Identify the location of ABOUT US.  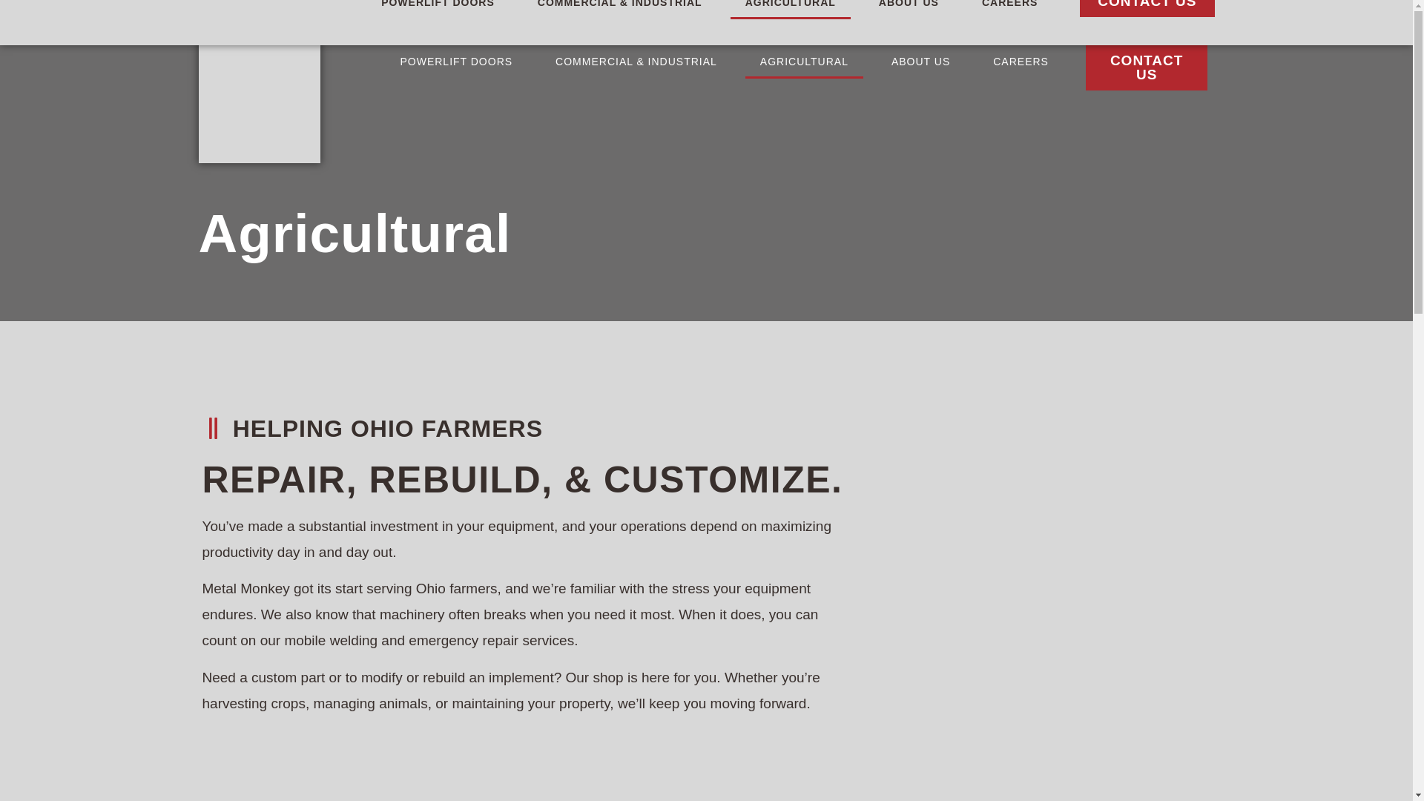
(909, 9).